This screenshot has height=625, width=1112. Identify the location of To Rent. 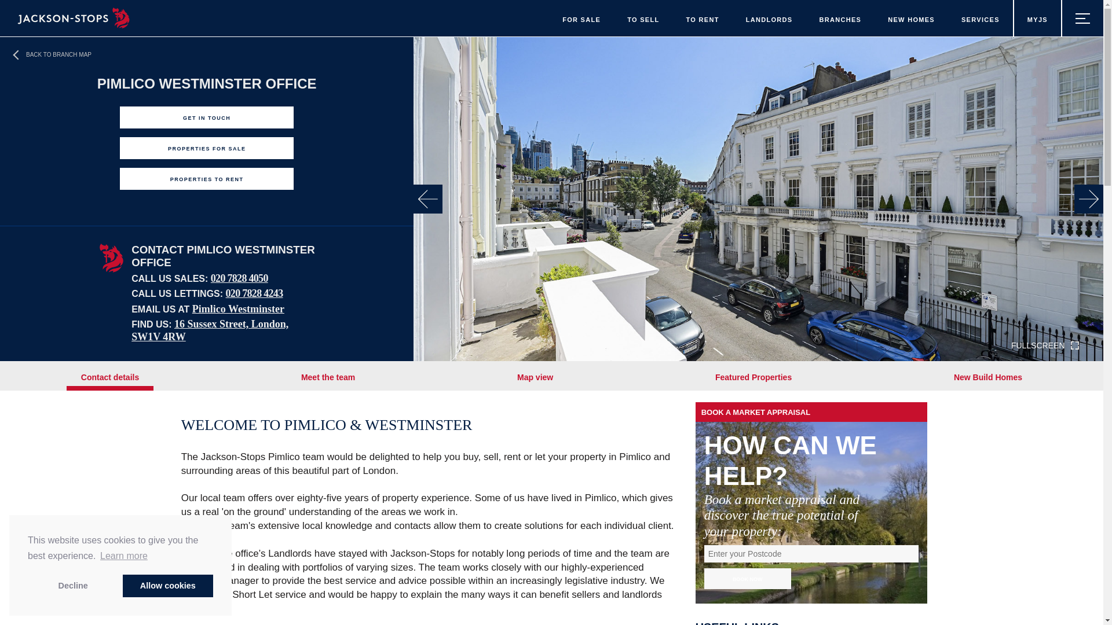
(703, 18).